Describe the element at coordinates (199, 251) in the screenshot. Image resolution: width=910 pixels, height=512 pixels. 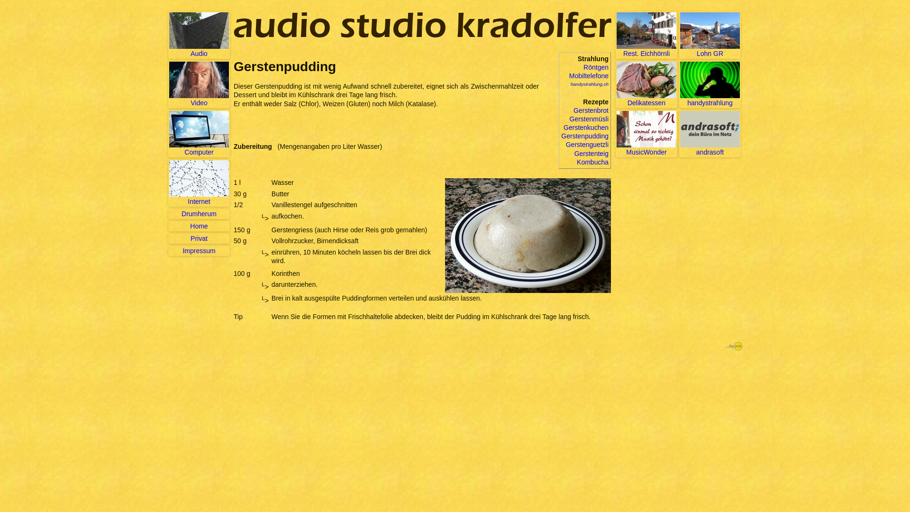
I see `Impressum` at that location.